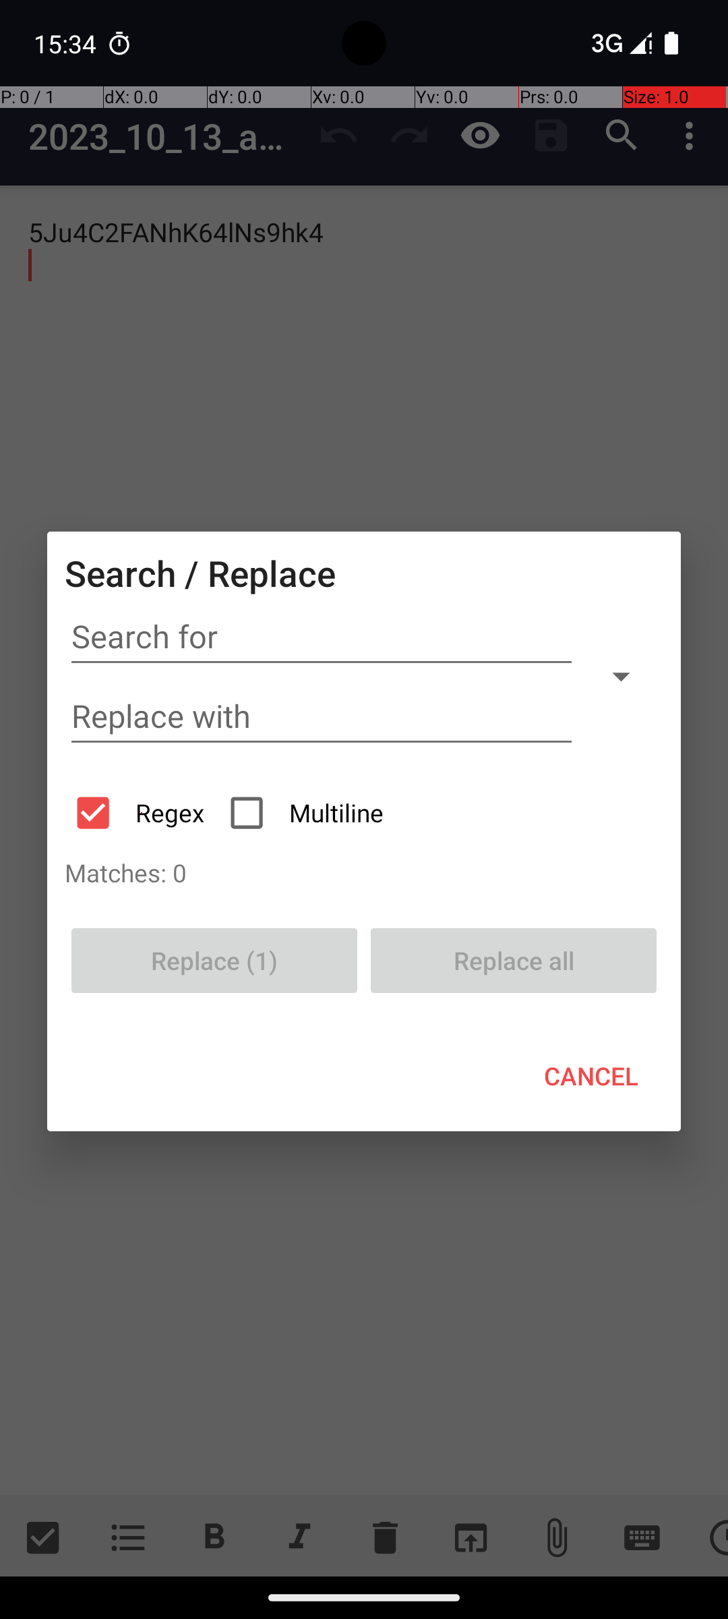 This screenshot has width=728, height=1619. What do you see at coordinates (364, 873) in the screenshot?
I see `Matches: 0` at bounding box center [364, 873].